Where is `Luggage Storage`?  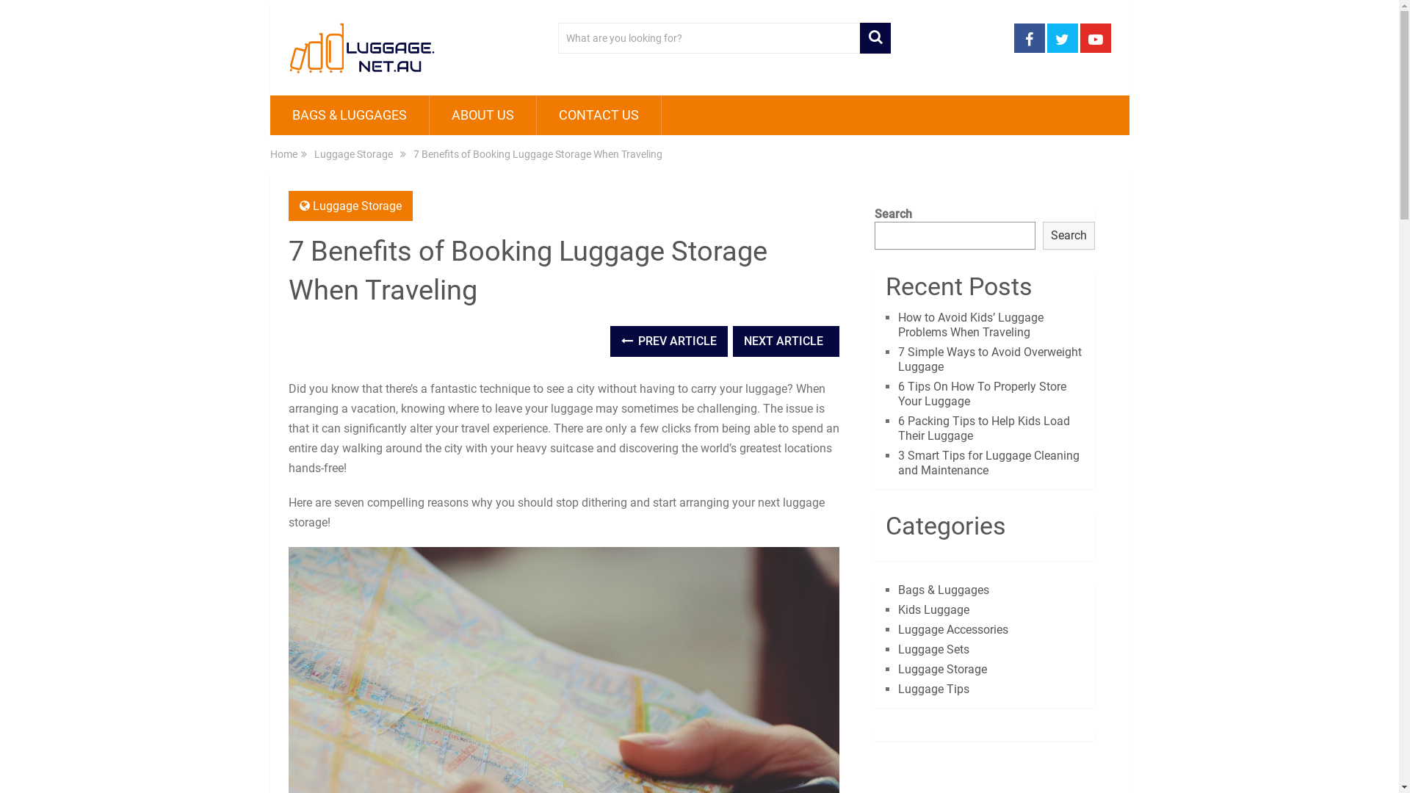 Luggage Storage is located at coordinates (357, 206).